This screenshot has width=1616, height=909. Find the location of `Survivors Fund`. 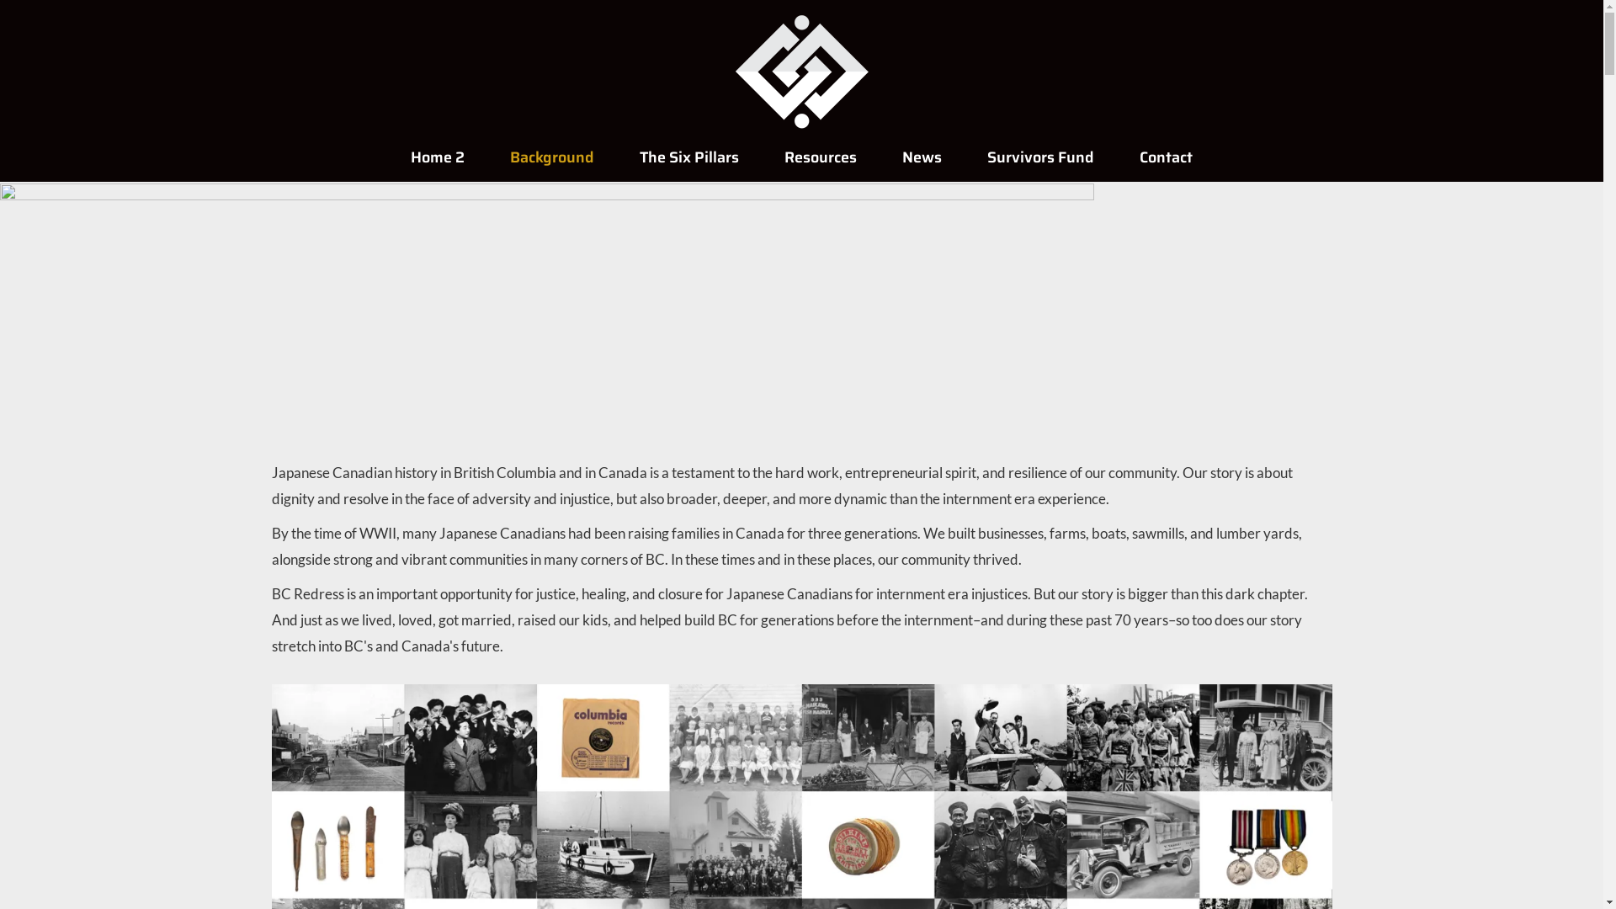

Survivors Fund is located at coordinates (1040, 157).